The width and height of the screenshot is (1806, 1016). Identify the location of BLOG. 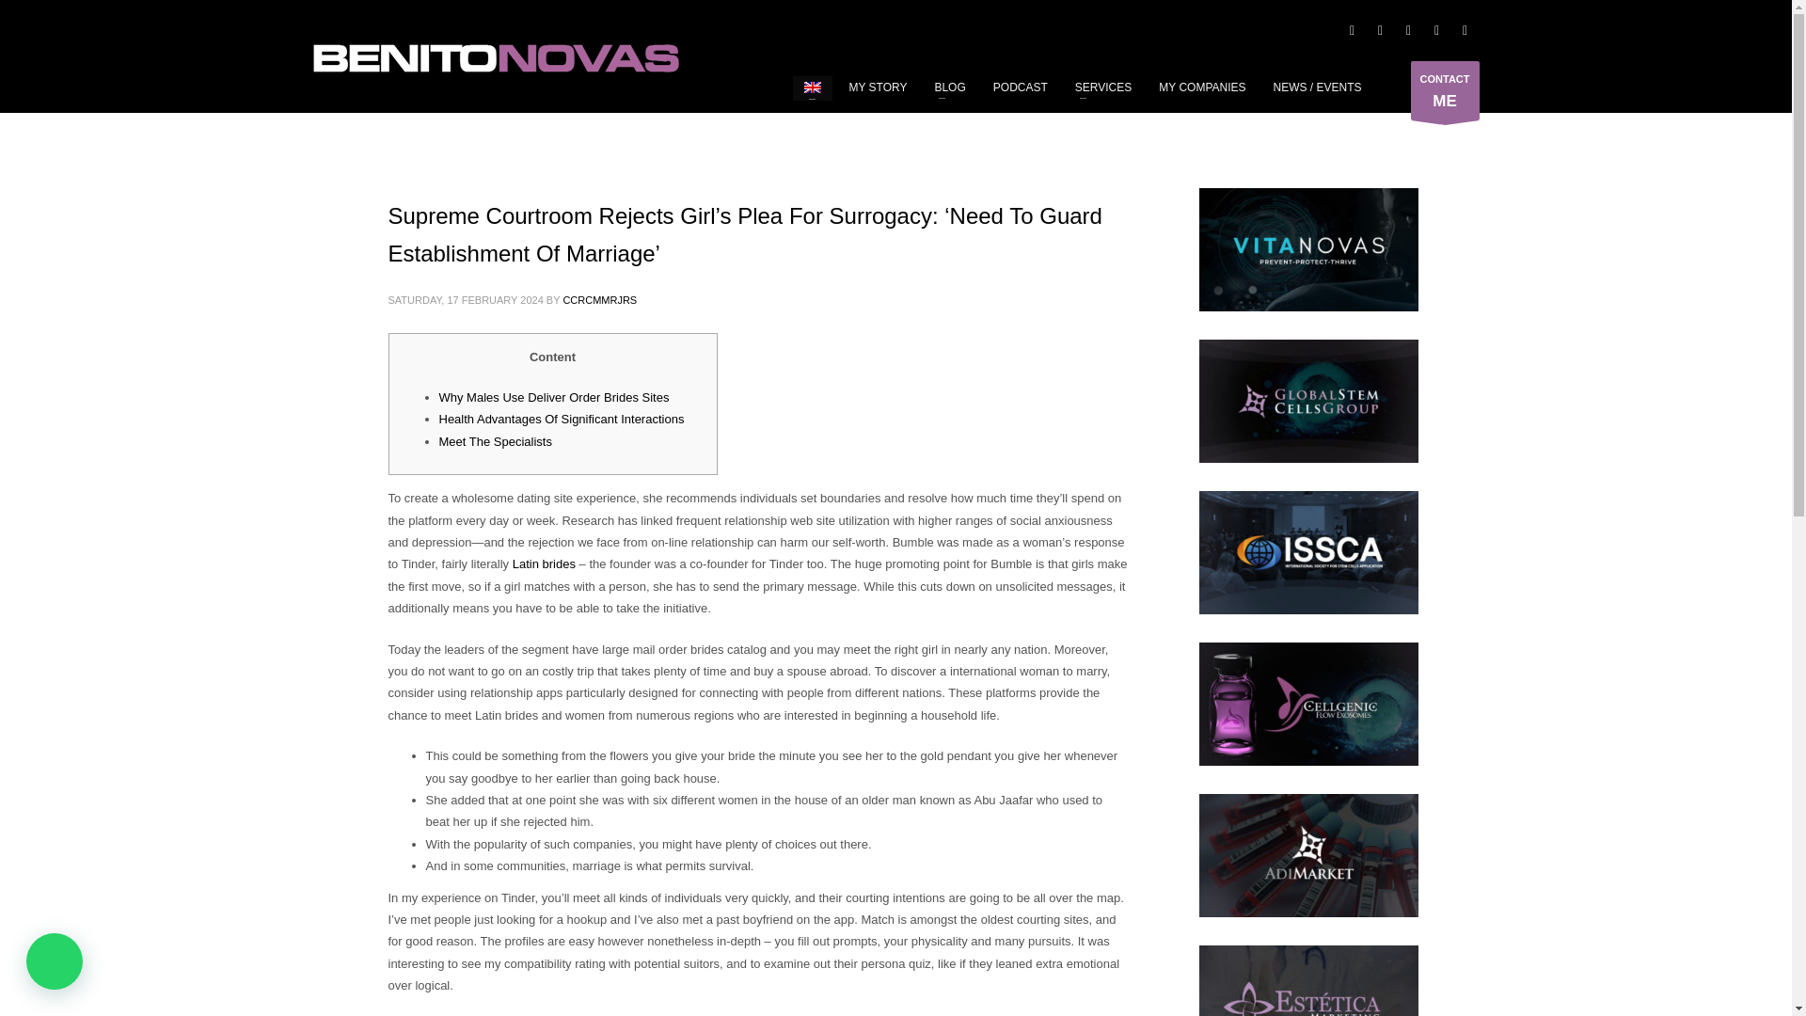
(544, 563).